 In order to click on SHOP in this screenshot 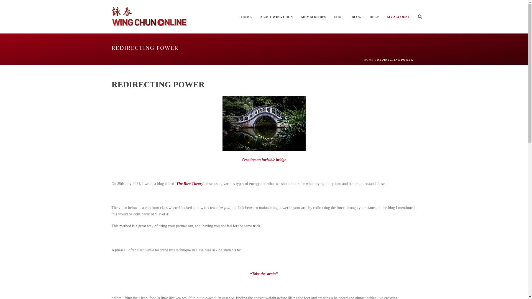, I will do `click(339, 17)`.